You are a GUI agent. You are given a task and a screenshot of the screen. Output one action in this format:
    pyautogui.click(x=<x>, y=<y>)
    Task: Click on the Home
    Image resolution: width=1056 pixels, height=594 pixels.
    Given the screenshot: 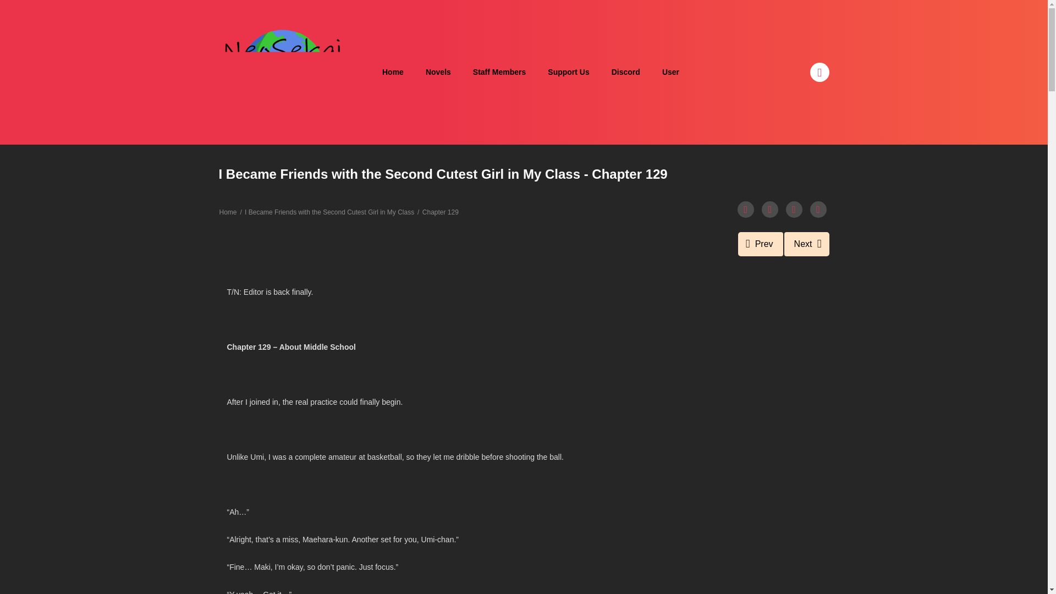 What is the action you would take?
    pyautogui.click(x=393, y=73)
    